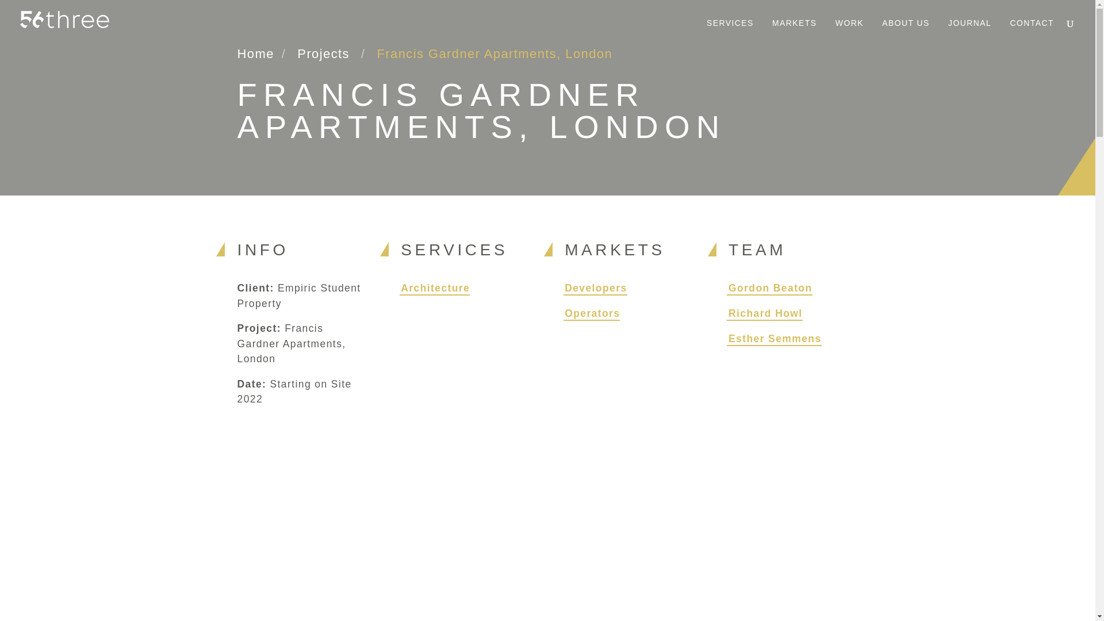 Image resolution: width=1104 pixels, height=621 pixels. What do you see at coordinates (323, 53) in the screenshot?
I see `Projects` at bounding box center [323, 53].